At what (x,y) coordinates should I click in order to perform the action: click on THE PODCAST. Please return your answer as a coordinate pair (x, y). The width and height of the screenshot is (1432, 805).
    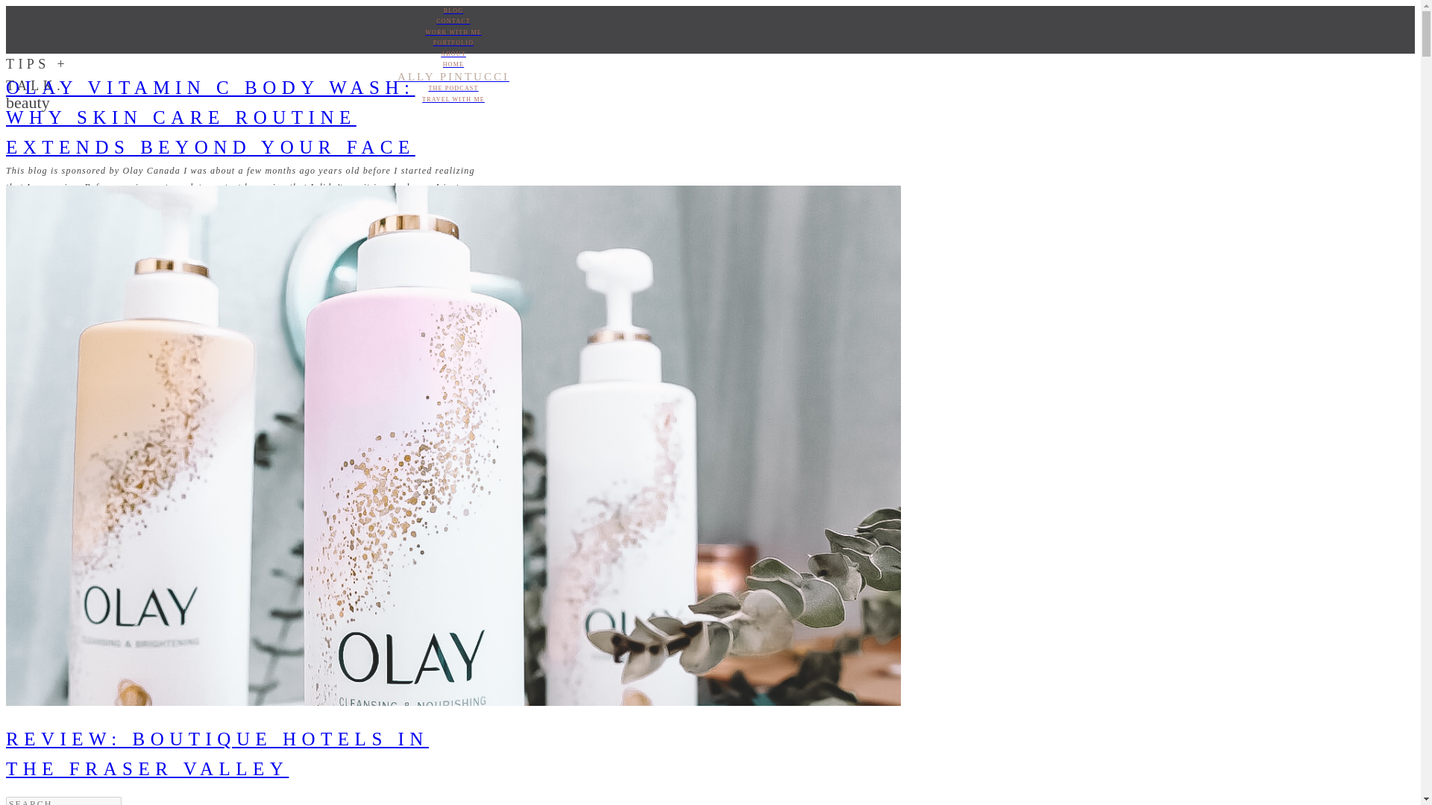
    Looking at the image, I should click on (453, 89).